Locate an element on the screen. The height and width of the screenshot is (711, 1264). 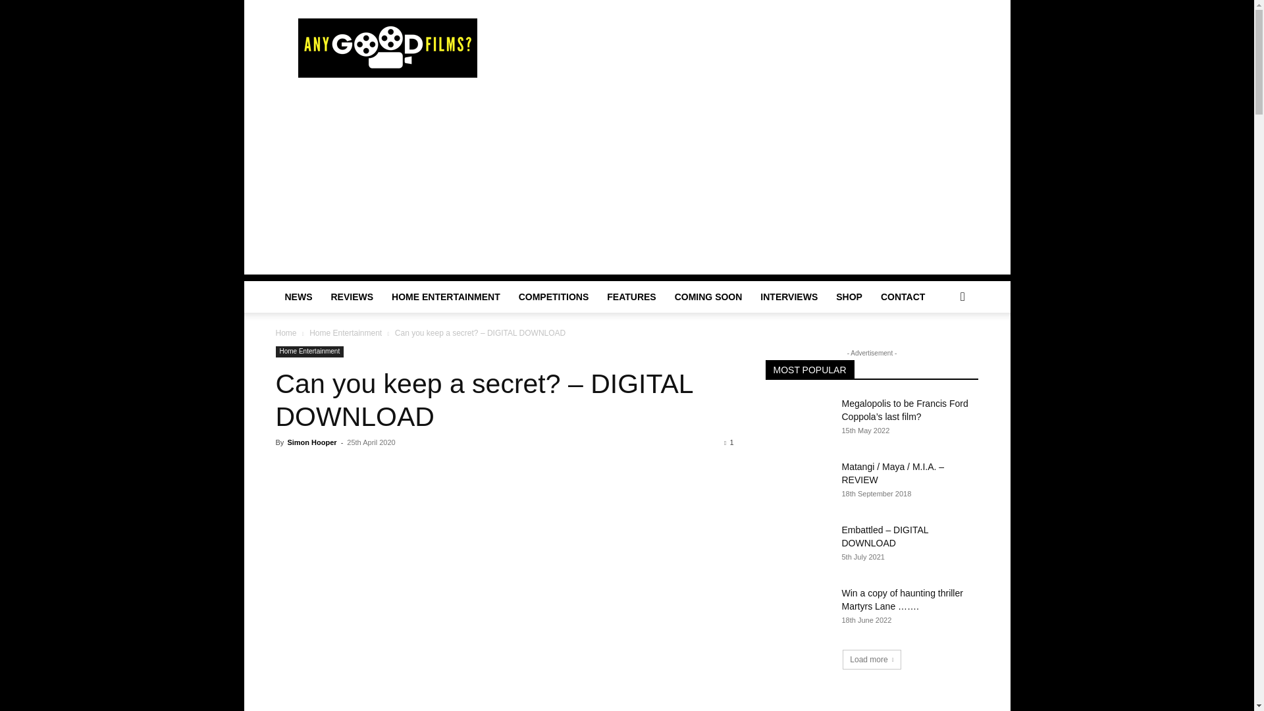
SHOP is located at coordinates (849, 296).